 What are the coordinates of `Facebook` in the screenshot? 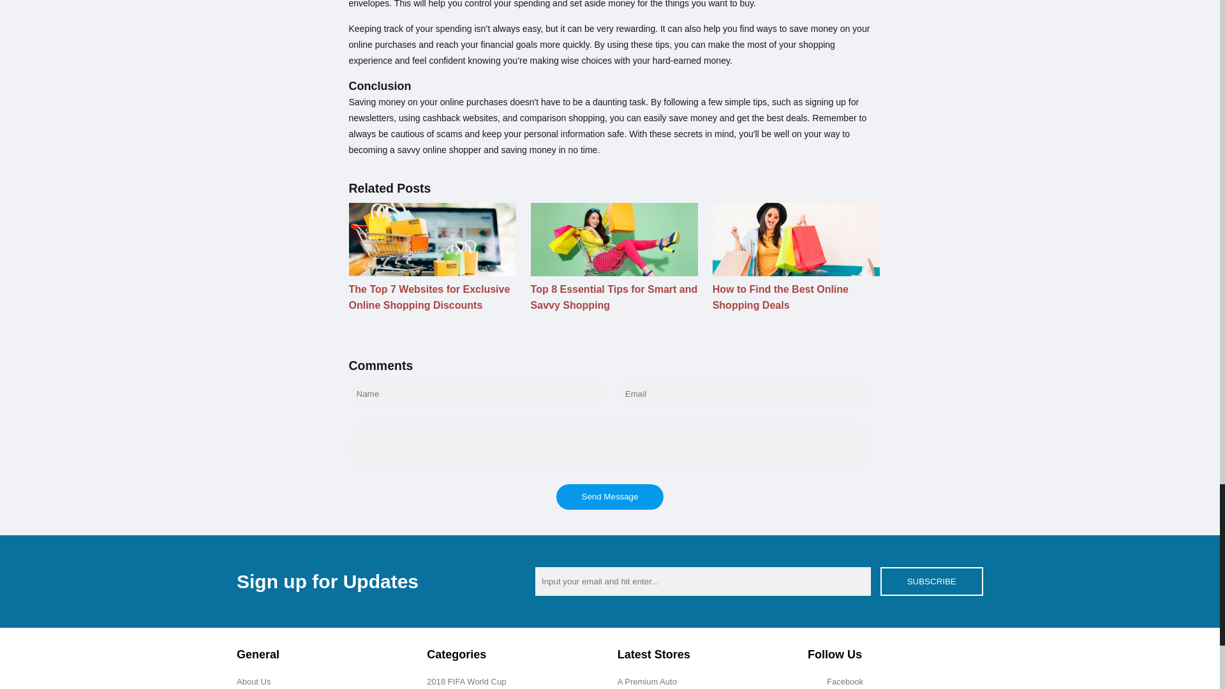 It's located at (845, 681).